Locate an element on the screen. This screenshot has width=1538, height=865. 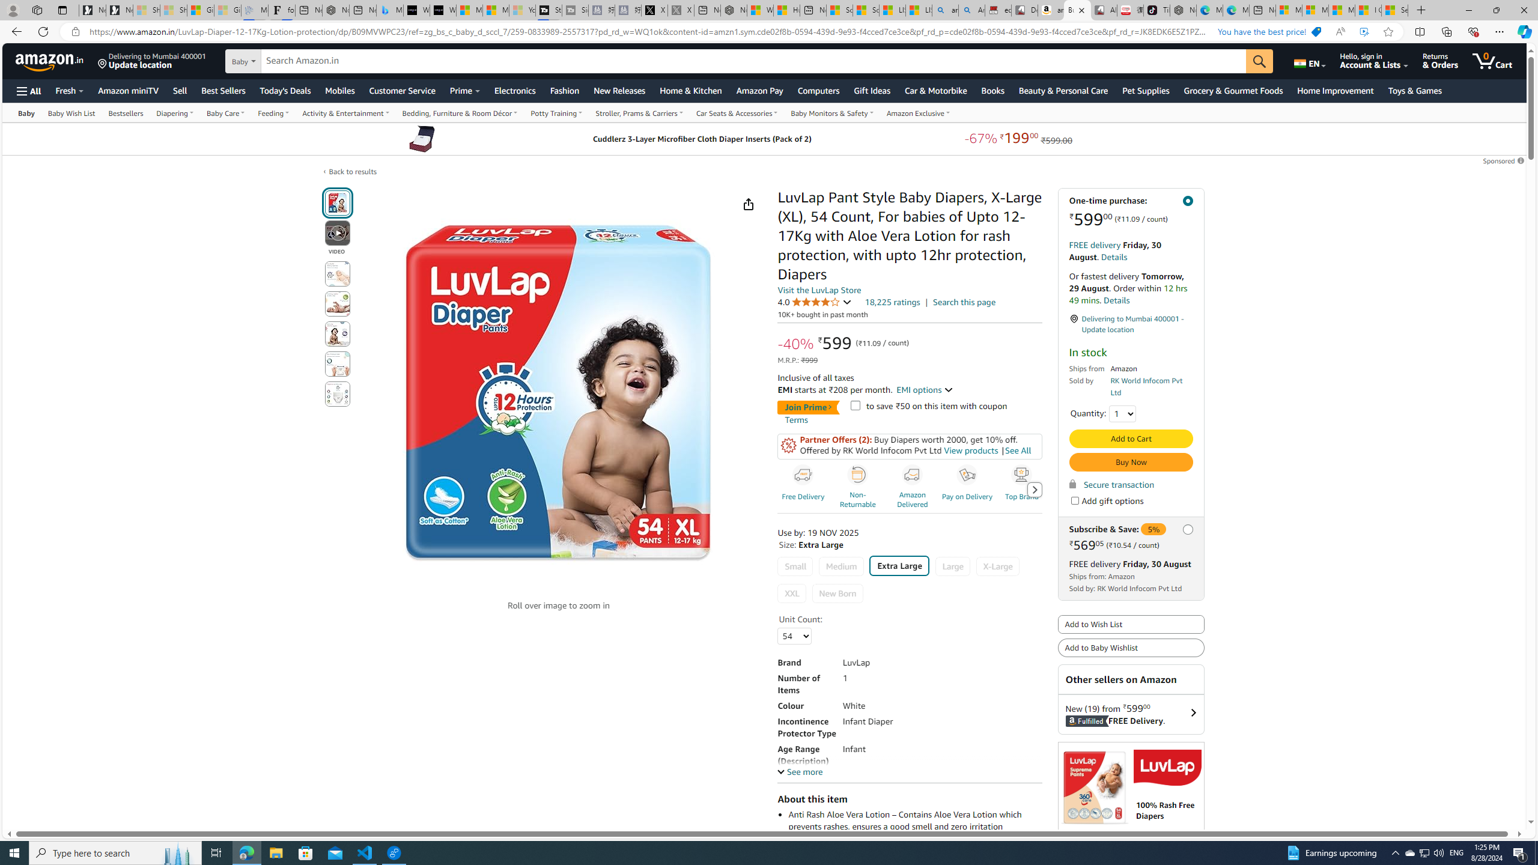
18,225 ratings is located at coordinates (892, 302).